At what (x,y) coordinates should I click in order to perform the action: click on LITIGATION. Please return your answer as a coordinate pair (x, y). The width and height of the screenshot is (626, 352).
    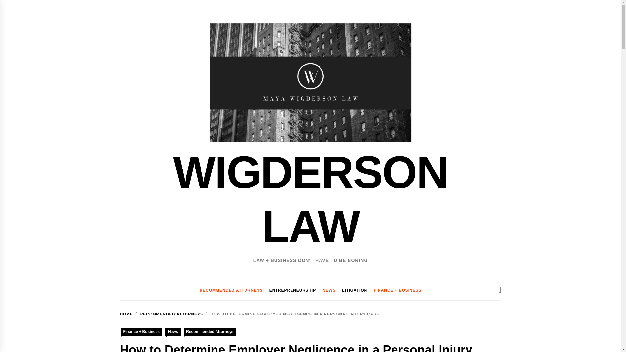
    Looking at the image, I should click on (354, 290).